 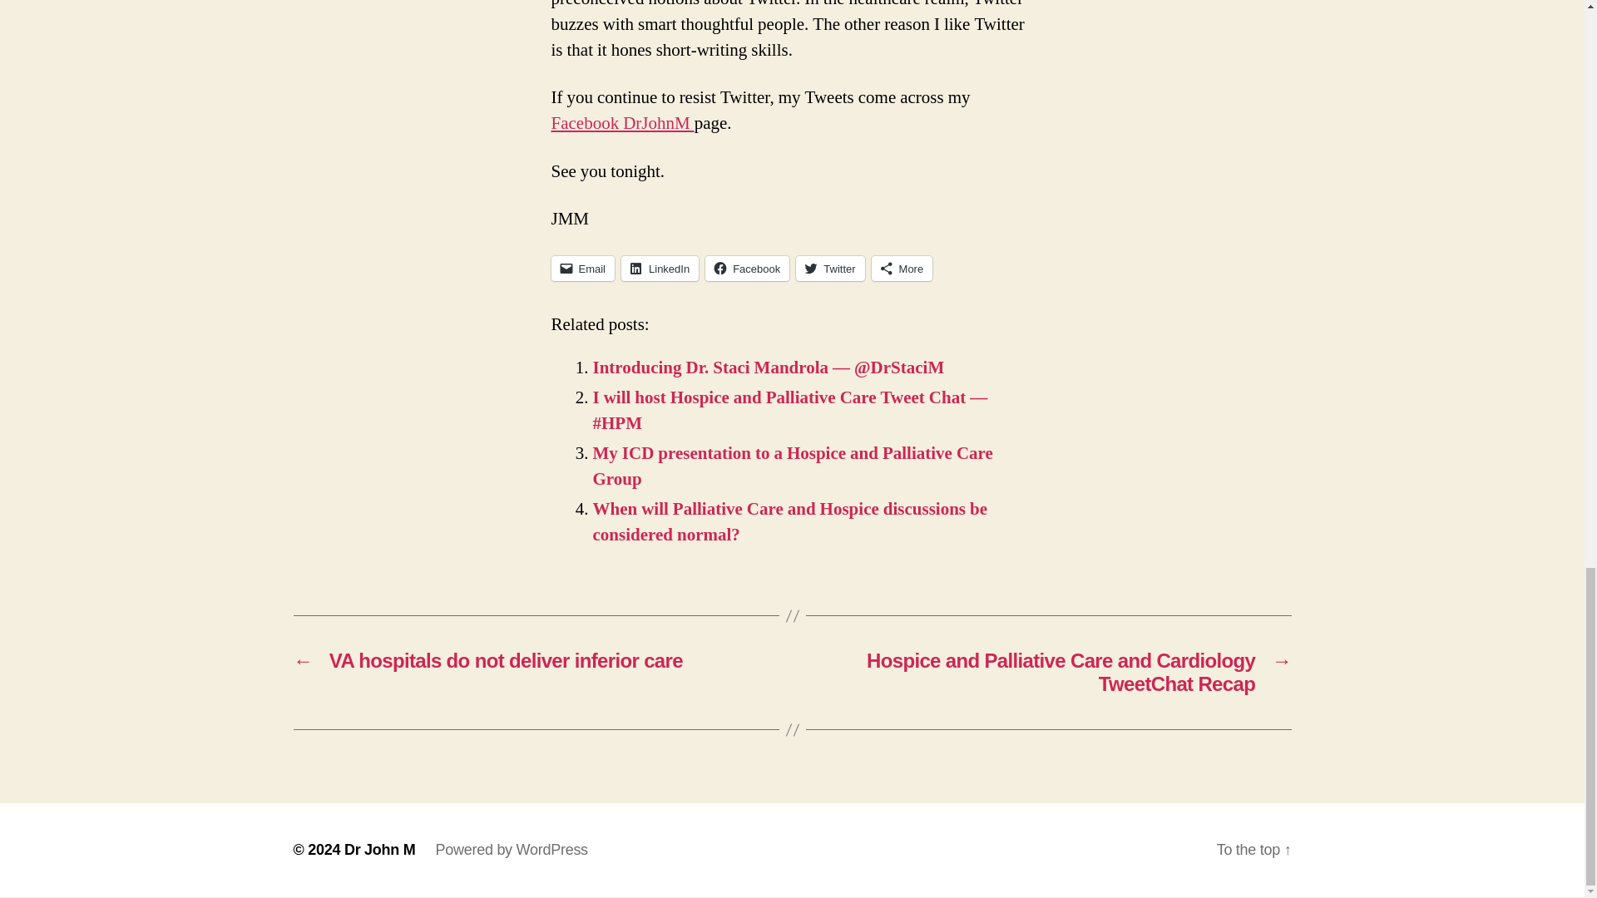 I want to click on My ICD presentation to a Hospice and Palliative Care Group, so click(x=792, y=466).